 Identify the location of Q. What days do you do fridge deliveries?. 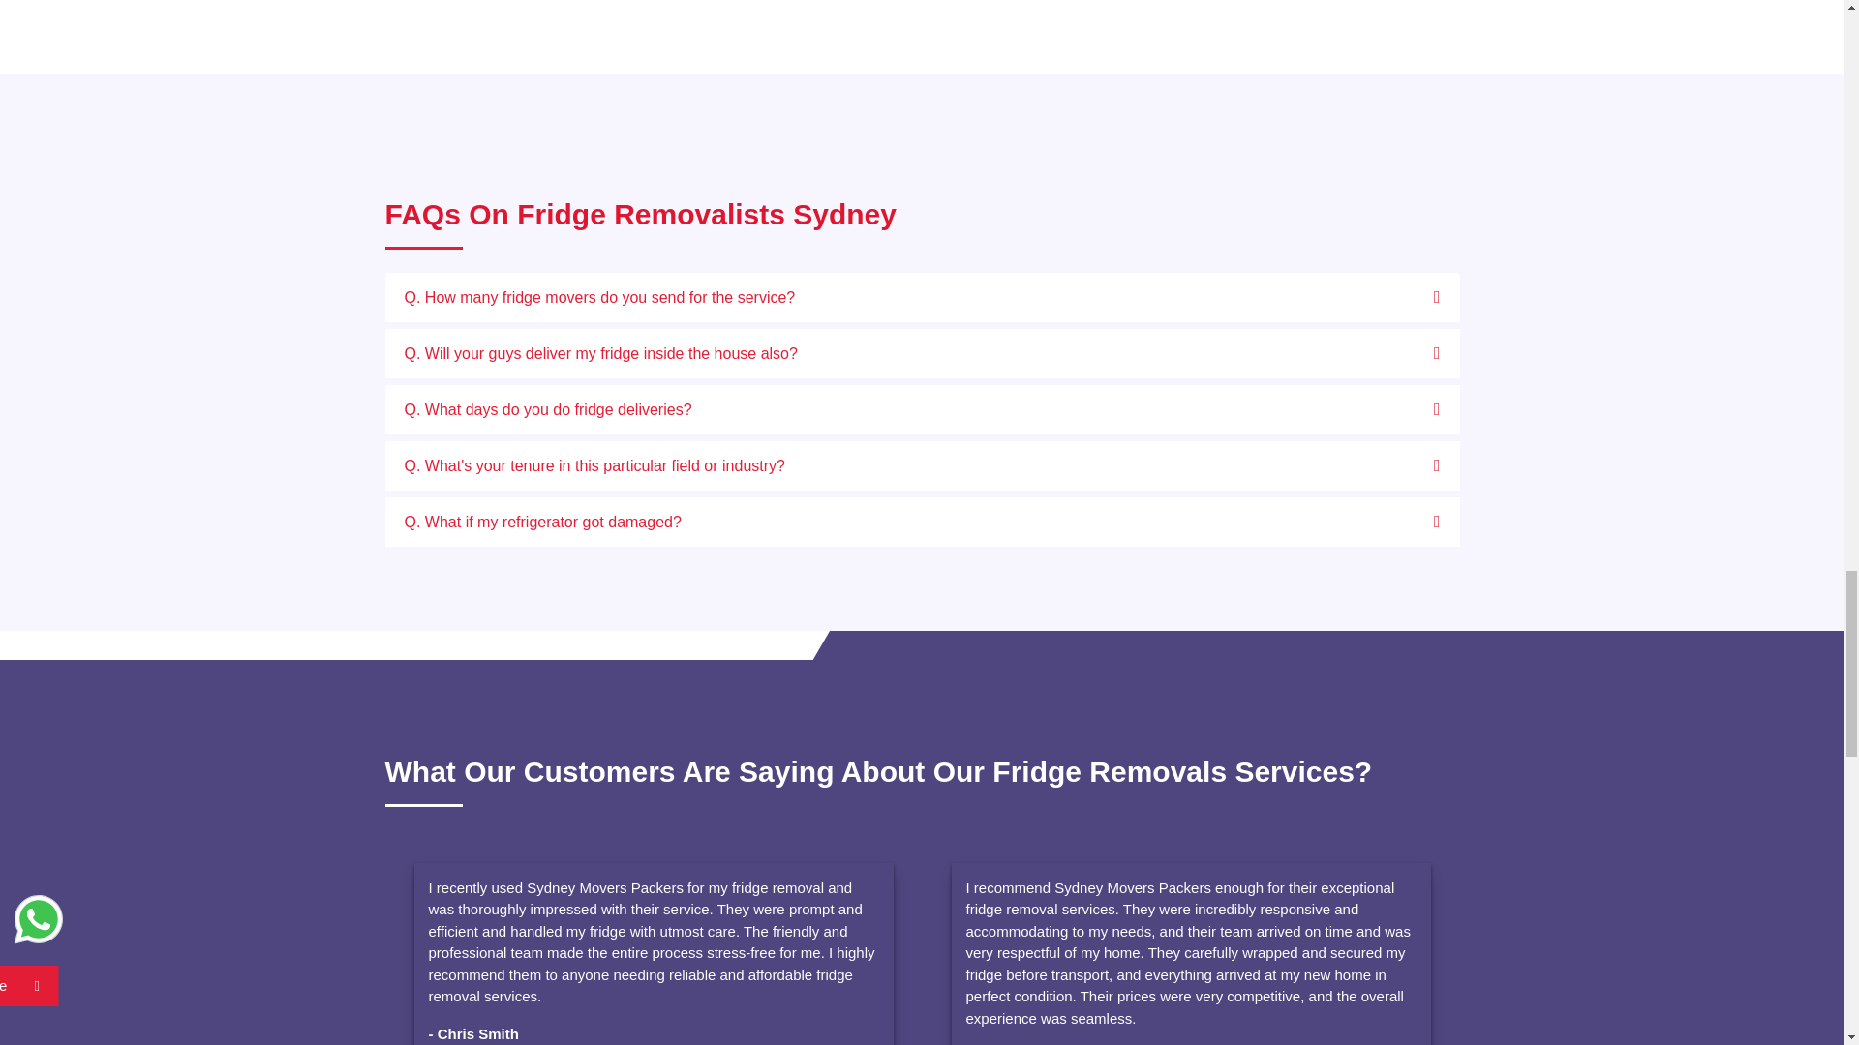
(922, 410).